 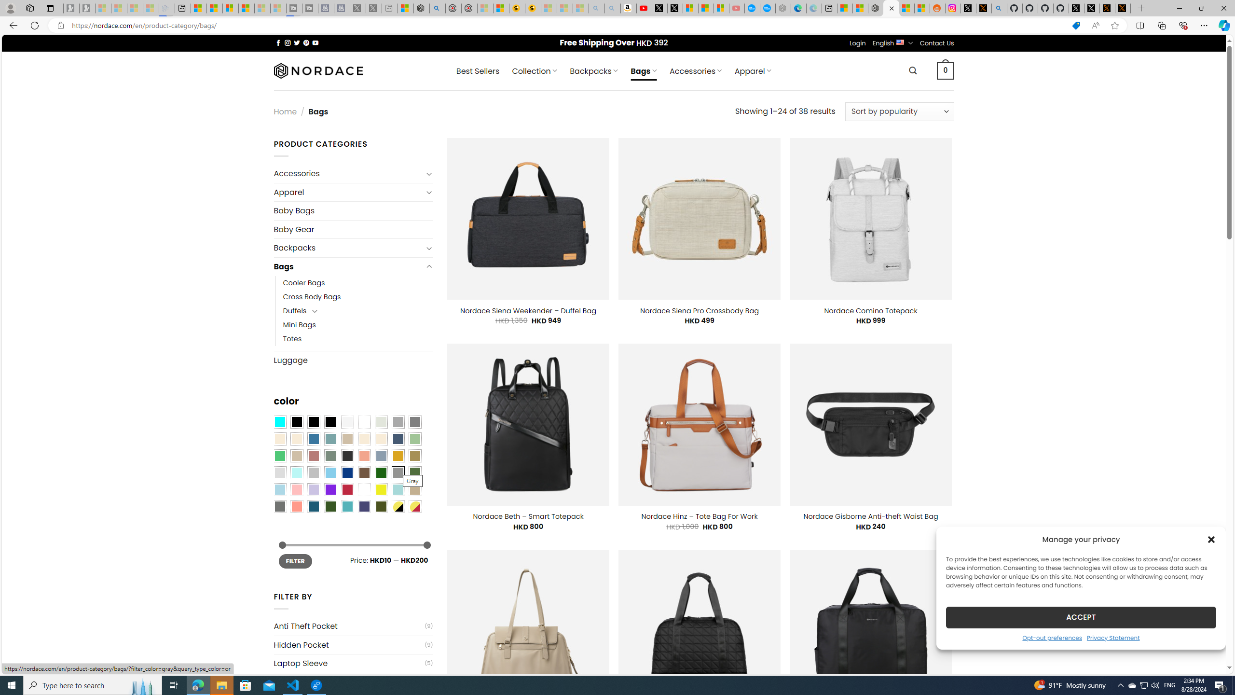 I want to click on Amazon Echo Dot PNG - Search Images - Sleeping, so click(x=613, y=8).